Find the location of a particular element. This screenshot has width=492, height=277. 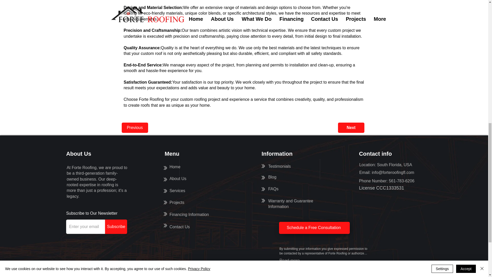

Testimonials is located at coordinates (189, 214).